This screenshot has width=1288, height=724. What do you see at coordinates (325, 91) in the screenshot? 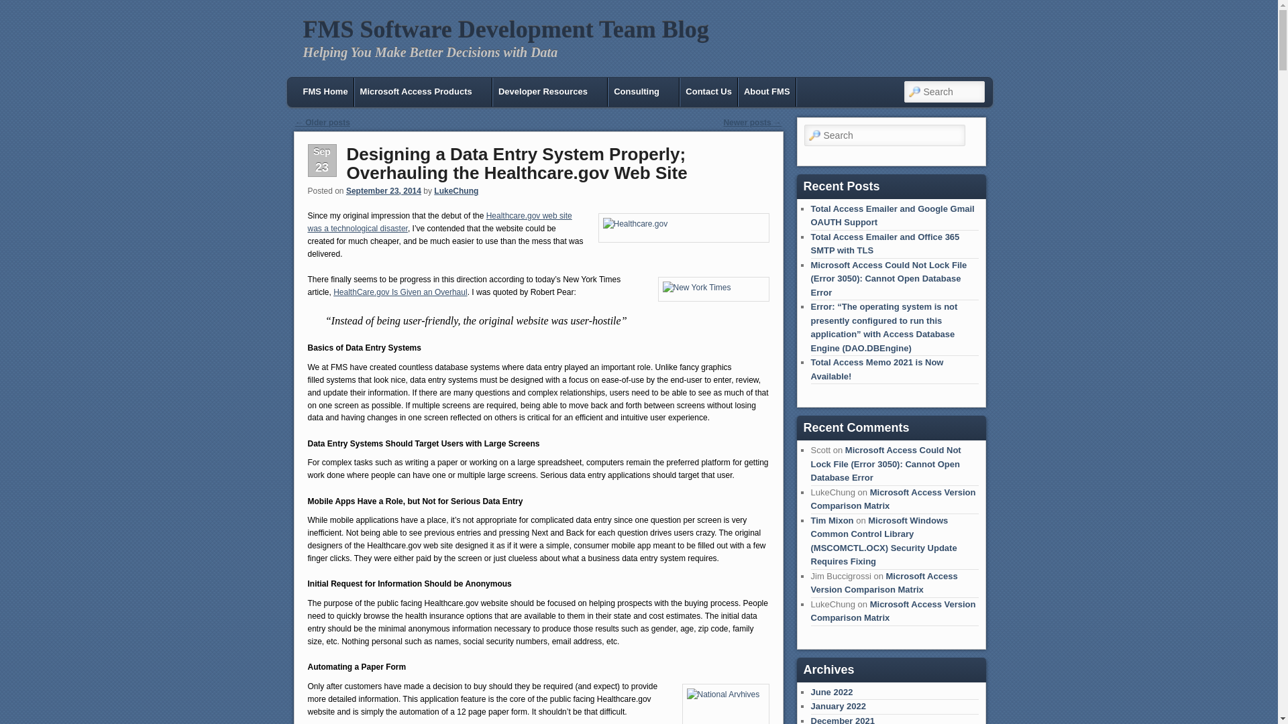
I see `FMS Home` at bounding box center [325, 91].